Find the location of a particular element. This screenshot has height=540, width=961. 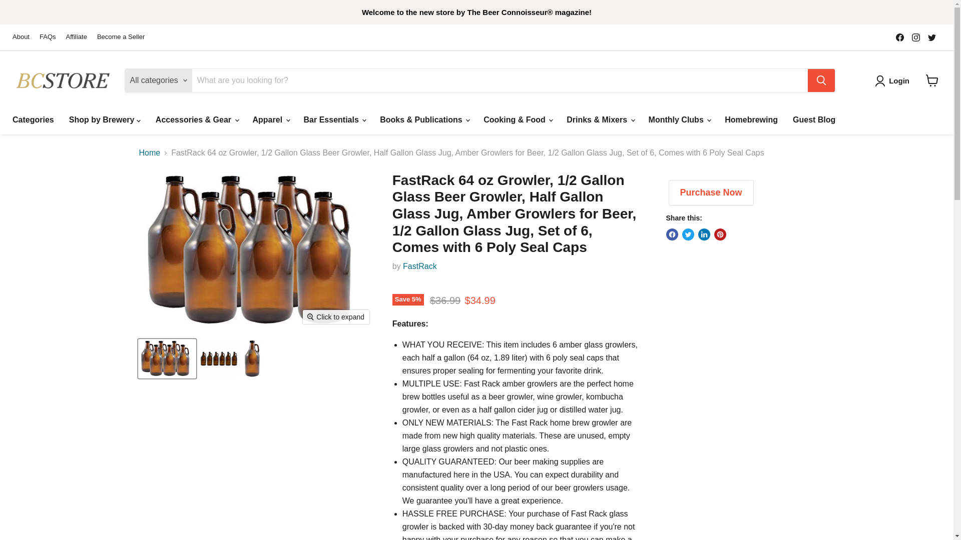

View cart is located at coordinates (932, 80).